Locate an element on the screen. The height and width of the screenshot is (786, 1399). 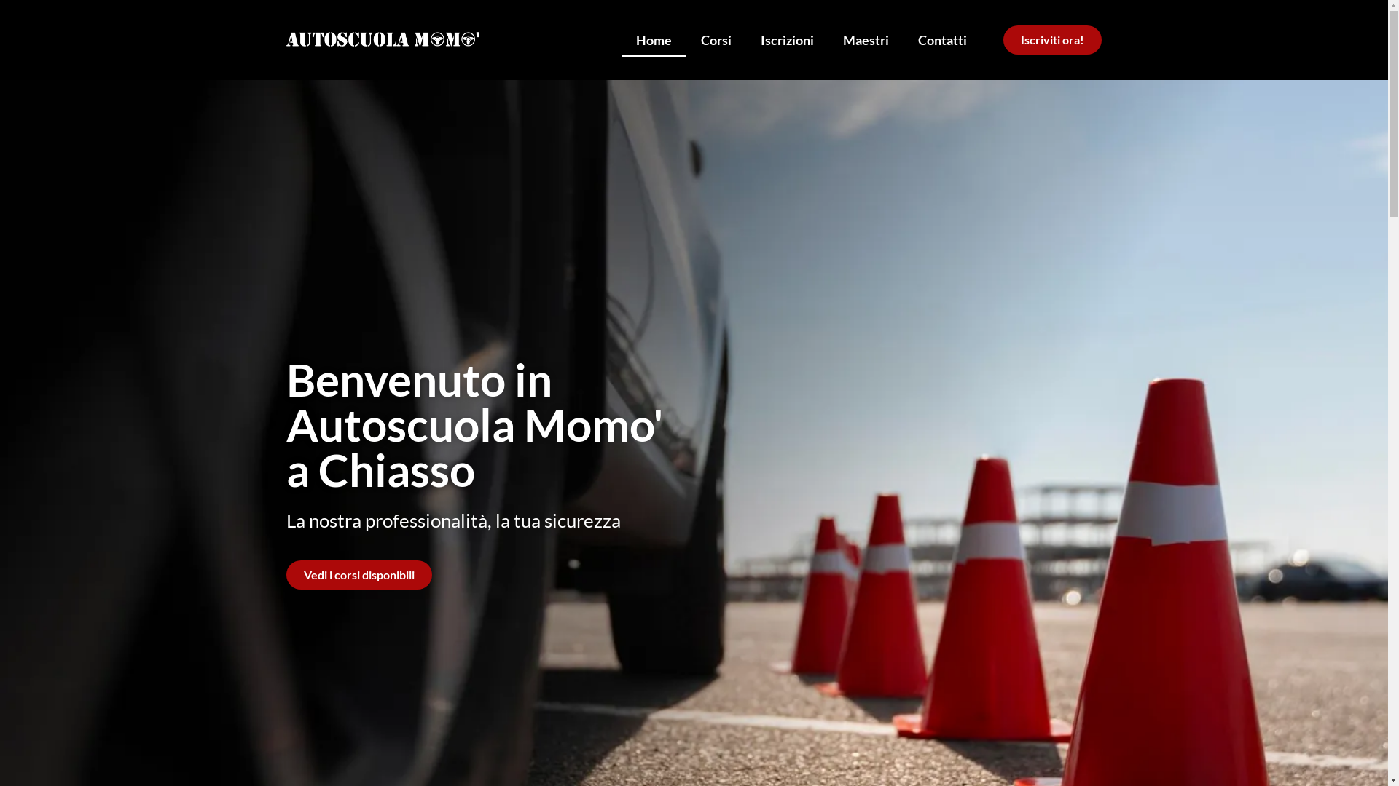
Maestri is located at coordinates (866, 39).